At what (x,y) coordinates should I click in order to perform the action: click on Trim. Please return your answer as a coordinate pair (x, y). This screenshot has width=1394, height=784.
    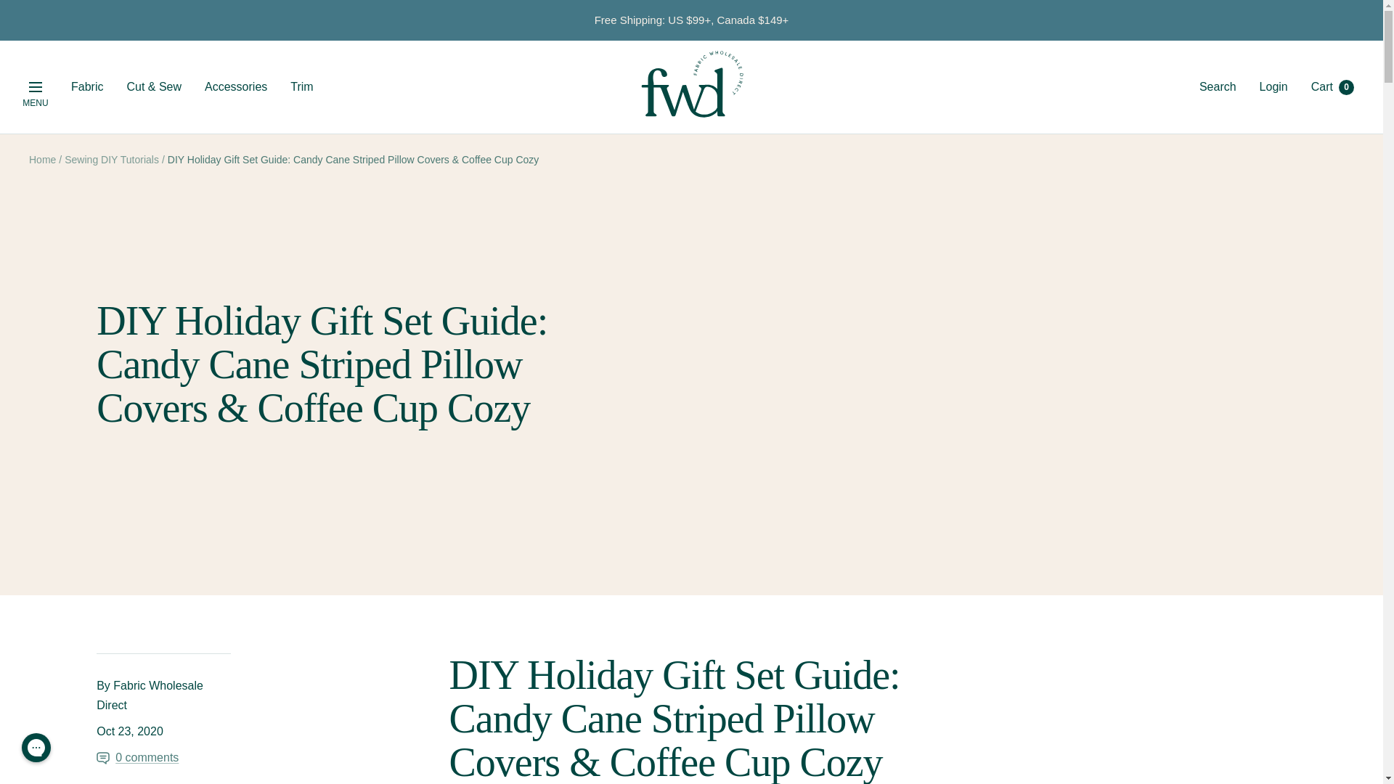
    Looking at the image, I should click on (236, 86).